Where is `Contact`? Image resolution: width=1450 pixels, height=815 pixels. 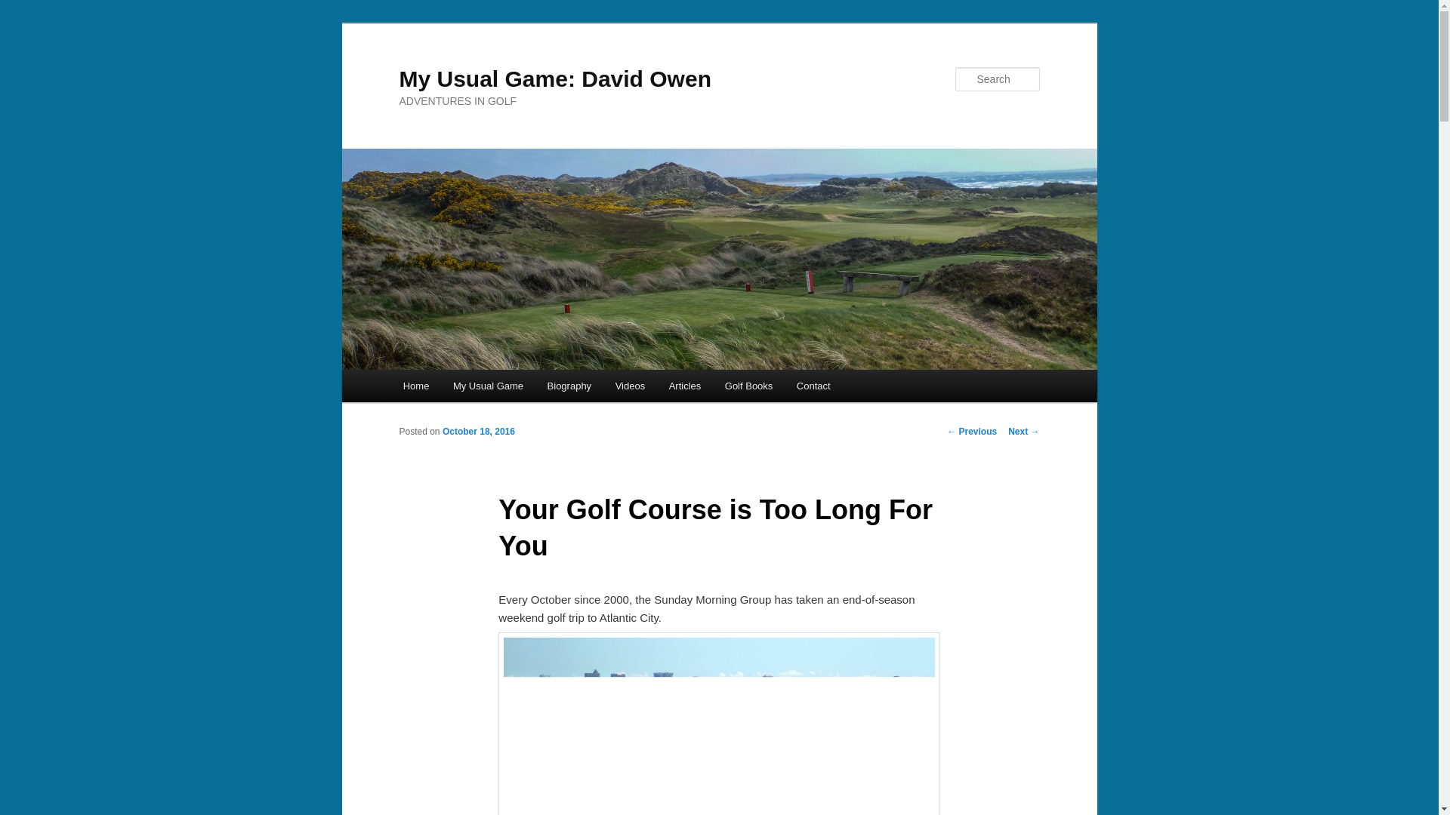 Contact is located at coordinates (813, 386).